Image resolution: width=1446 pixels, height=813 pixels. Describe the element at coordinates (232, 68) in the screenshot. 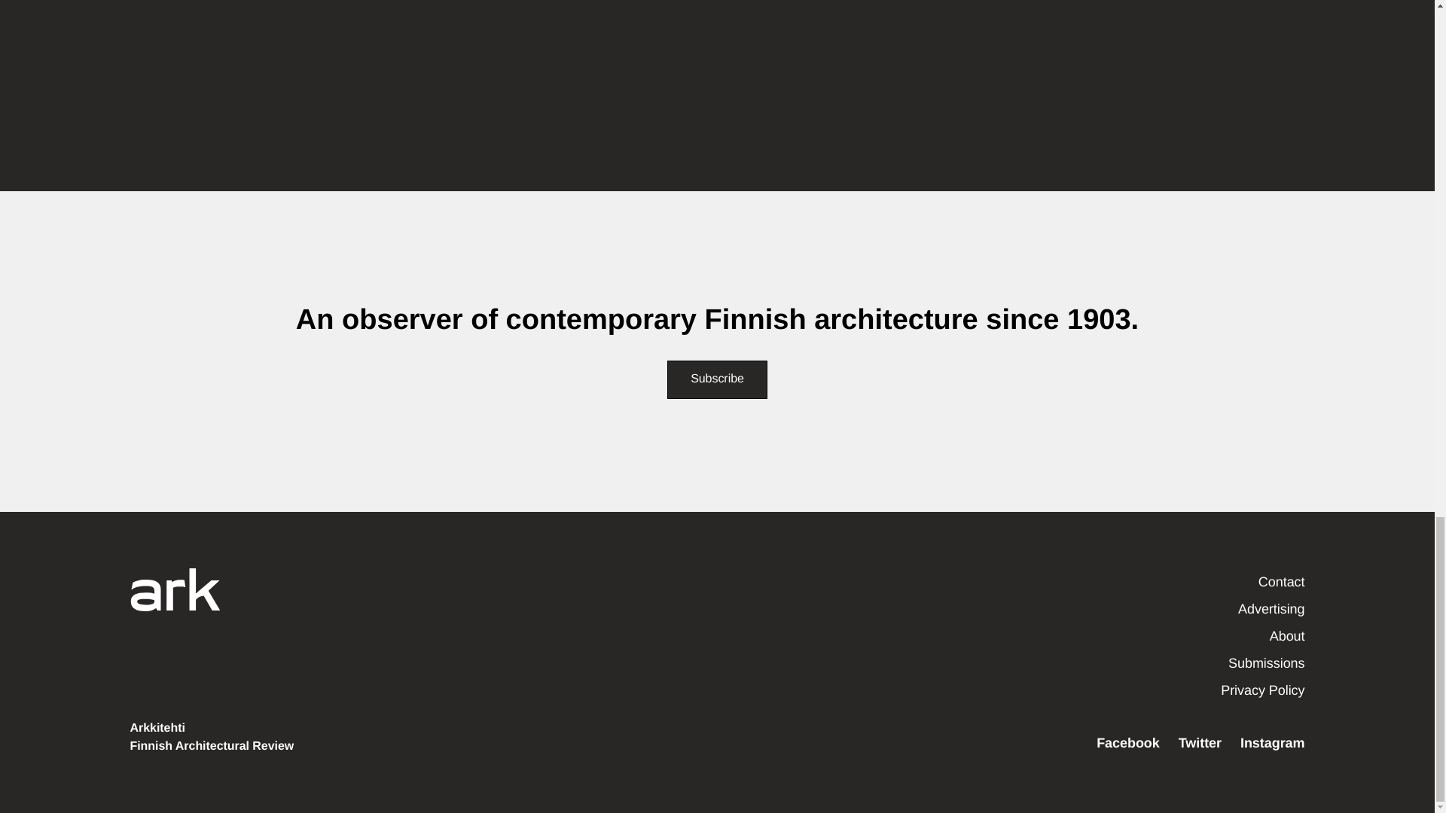

I see `Magazine 81933` at that location.